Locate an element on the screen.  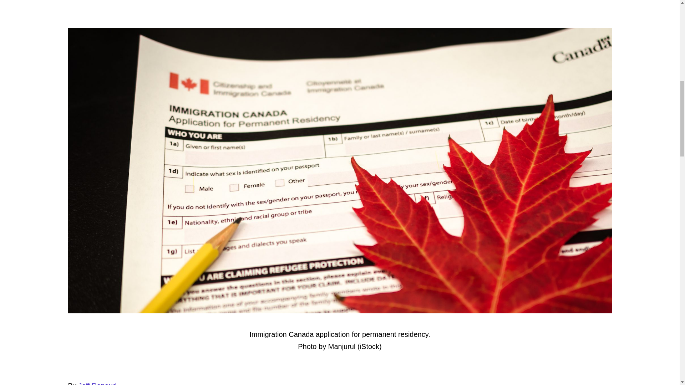
Jeff Renaud is located at coordinates (97, 384).